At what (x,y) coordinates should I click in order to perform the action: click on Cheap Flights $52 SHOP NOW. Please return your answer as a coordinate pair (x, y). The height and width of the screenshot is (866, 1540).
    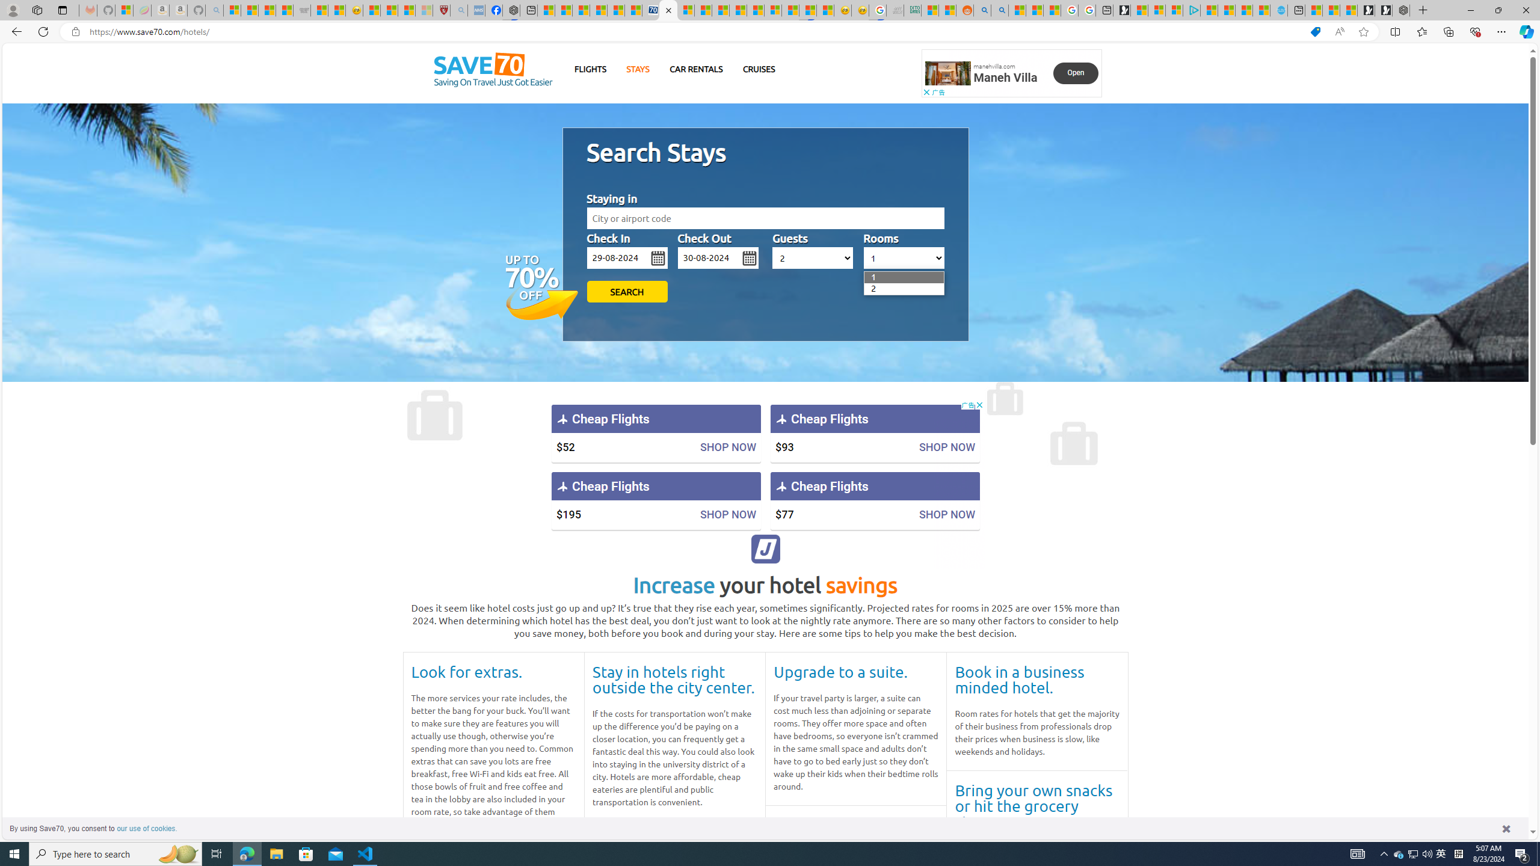
    Looking at the image, I should click on (656, 433).